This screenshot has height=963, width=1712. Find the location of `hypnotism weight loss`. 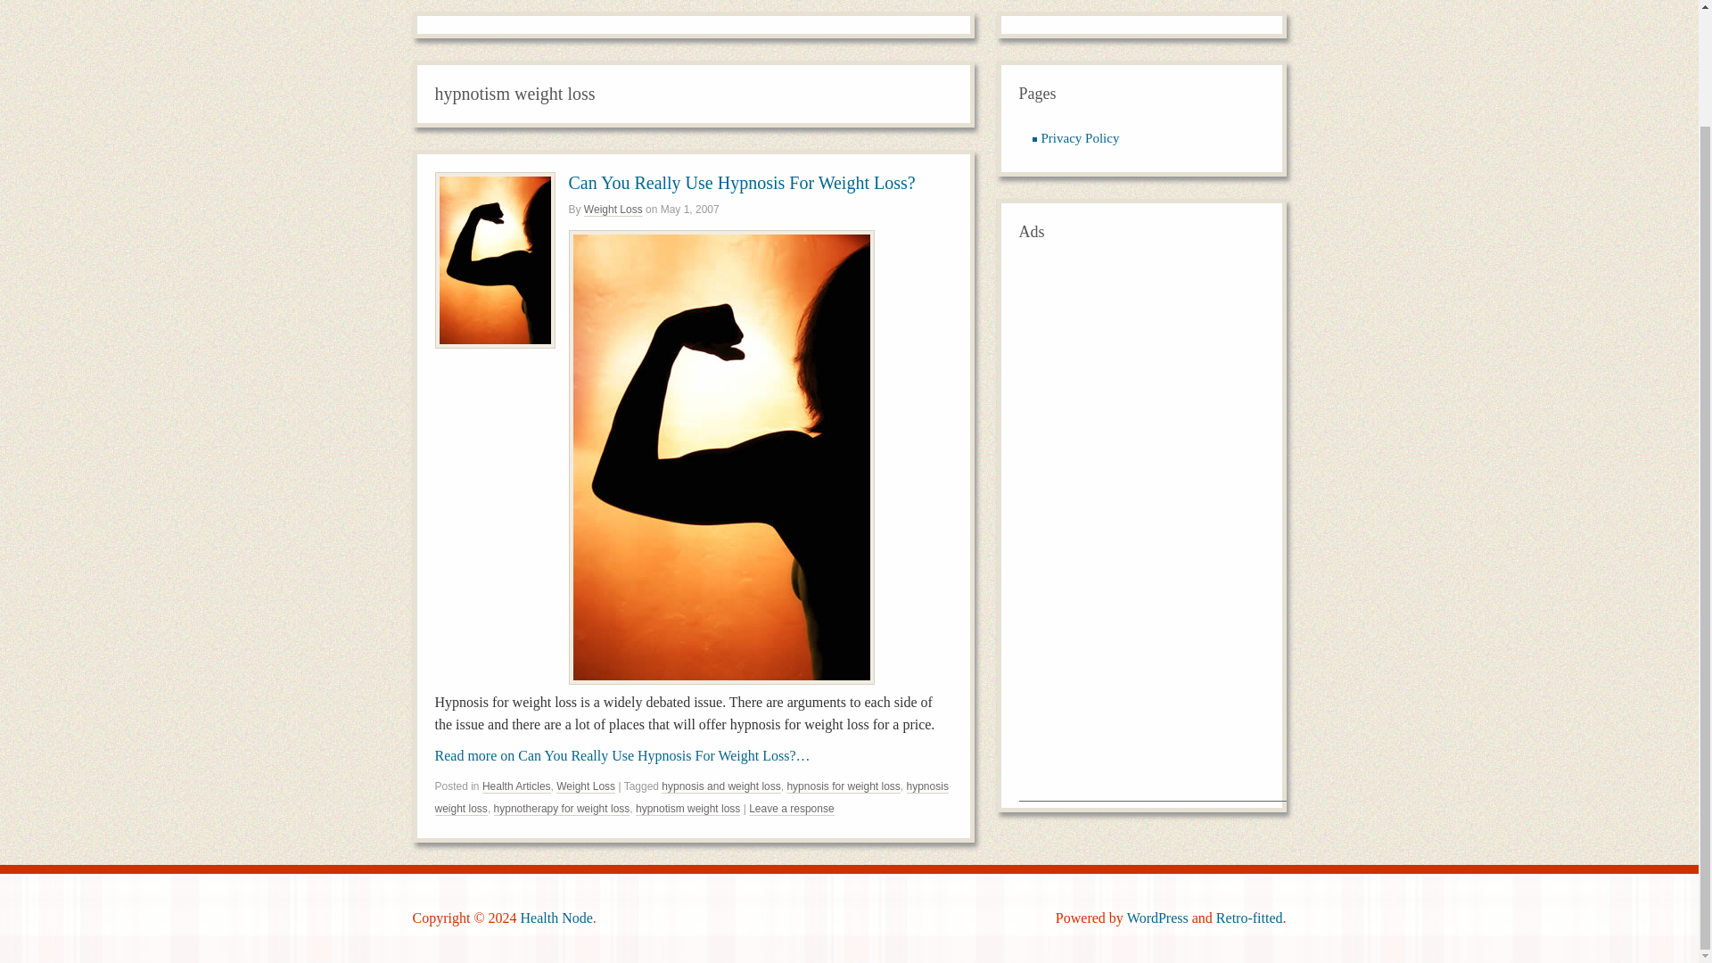

hypnotism weight loss is located at coordinates (687, 808).